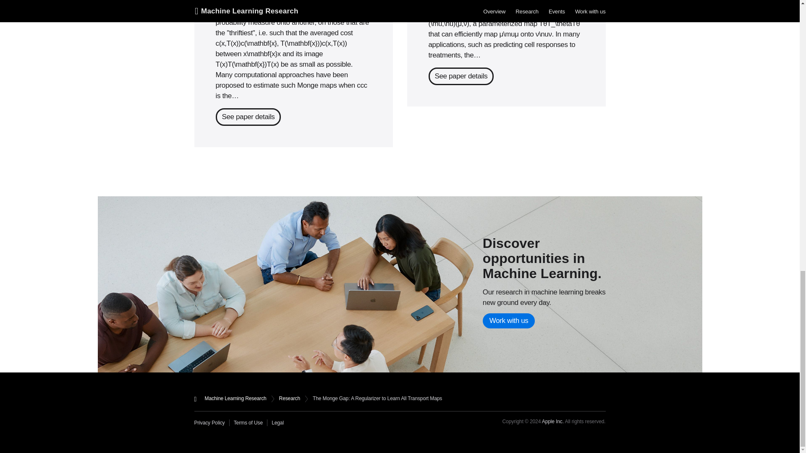  Describe the element at coordinates (236, 398) in the screenshot. I see `Machine Learning Research` at that location.